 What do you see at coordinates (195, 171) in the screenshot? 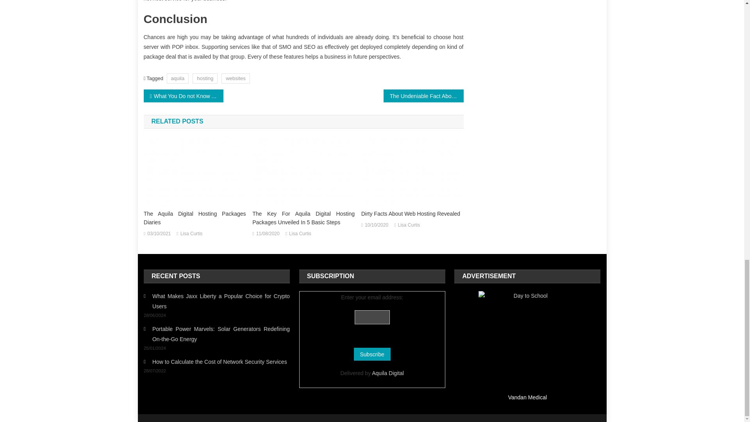
I see `The Aquila Digital Hosting Packages Diaries` at bounding box center [195, 171].